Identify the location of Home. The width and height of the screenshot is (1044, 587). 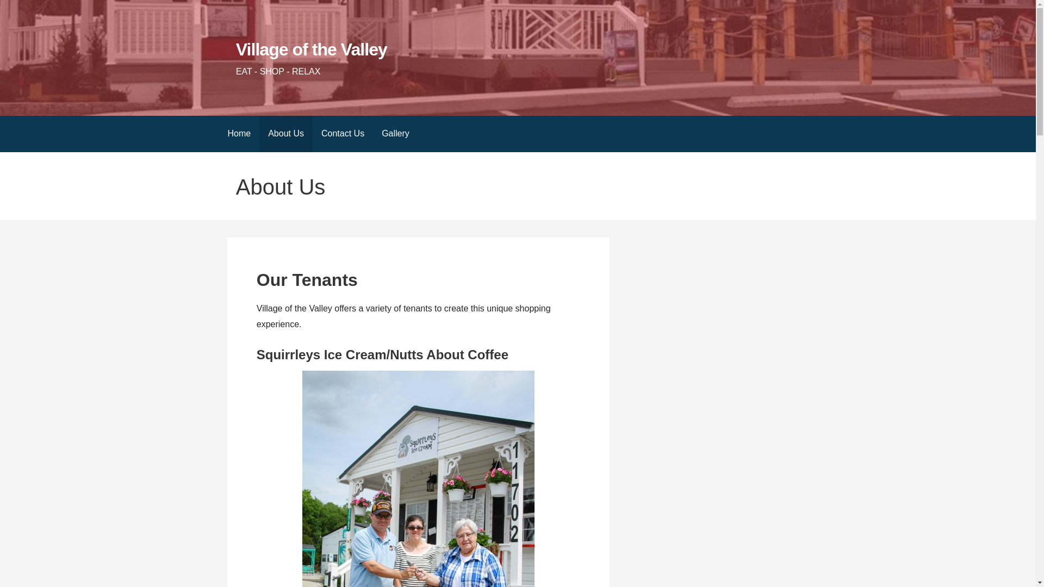
(238, 134).